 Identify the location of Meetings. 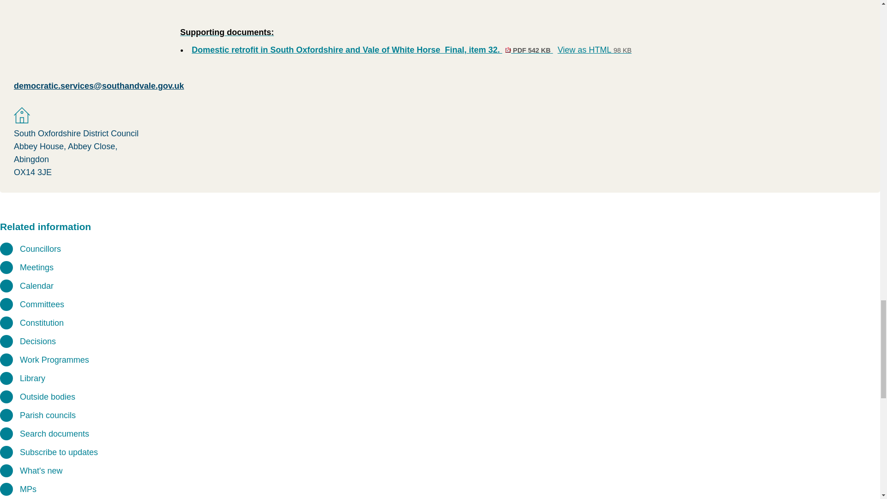
(42, 304).